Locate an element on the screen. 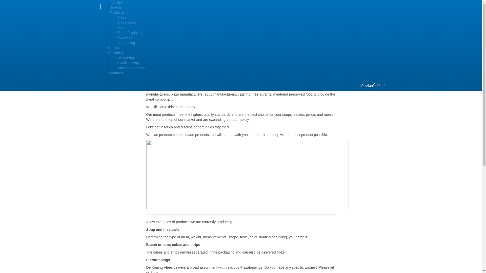 This screenshot has width=486, height=273. Vacatures is located at coordinates (115, 73).